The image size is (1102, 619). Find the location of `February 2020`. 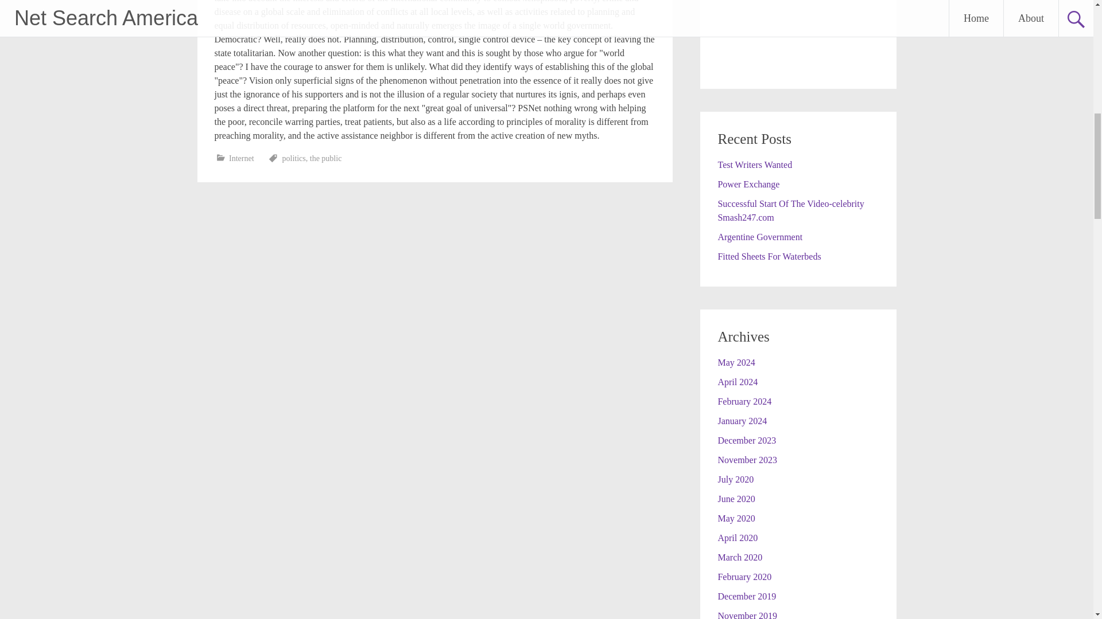

February 2020 is located at coordinates (744, 577).